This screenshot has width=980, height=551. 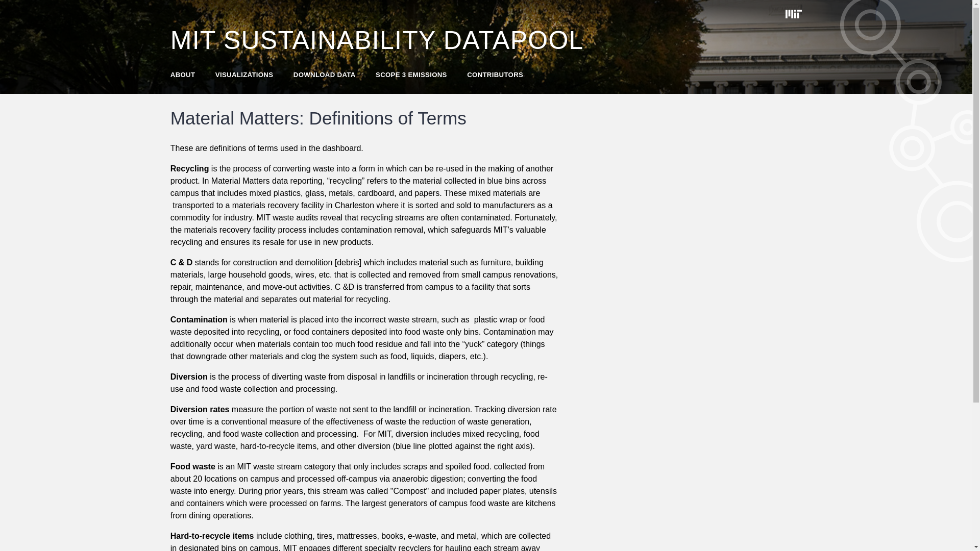 What do you see at coordinates (183, 74) in the screenshot?
I see `ABOUT` at bounding box center [183, 74].